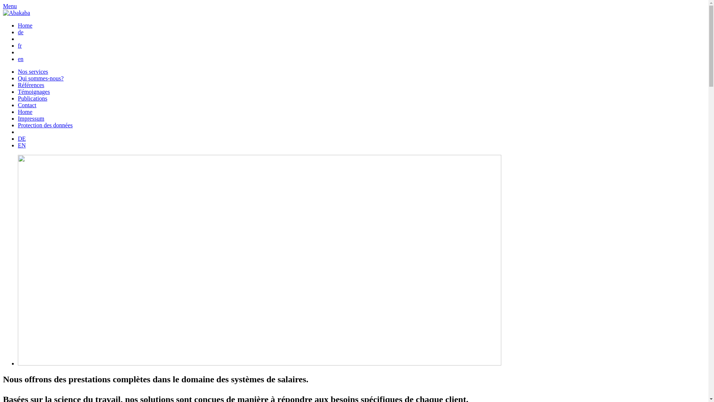 The height and width of the screenshot is (402, 714). What do you see at coordinates (25, 25) in the screenshot?
I see `Home` at bounding box center [25, 25].